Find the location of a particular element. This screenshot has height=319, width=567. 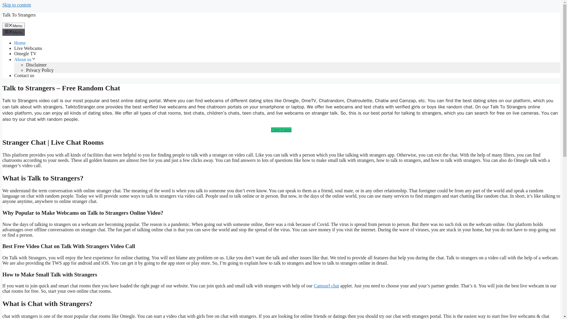

Chatiw is located at coordinates (382, 100).